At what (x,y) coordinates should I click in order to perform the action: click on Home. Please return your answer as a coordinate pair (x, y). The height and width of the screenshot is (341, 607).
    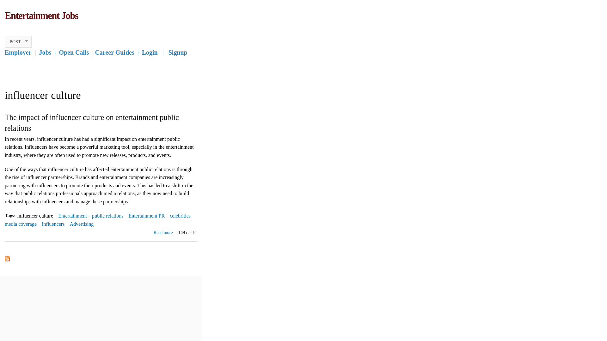
    Looking at the image, I should click on (41, 16).